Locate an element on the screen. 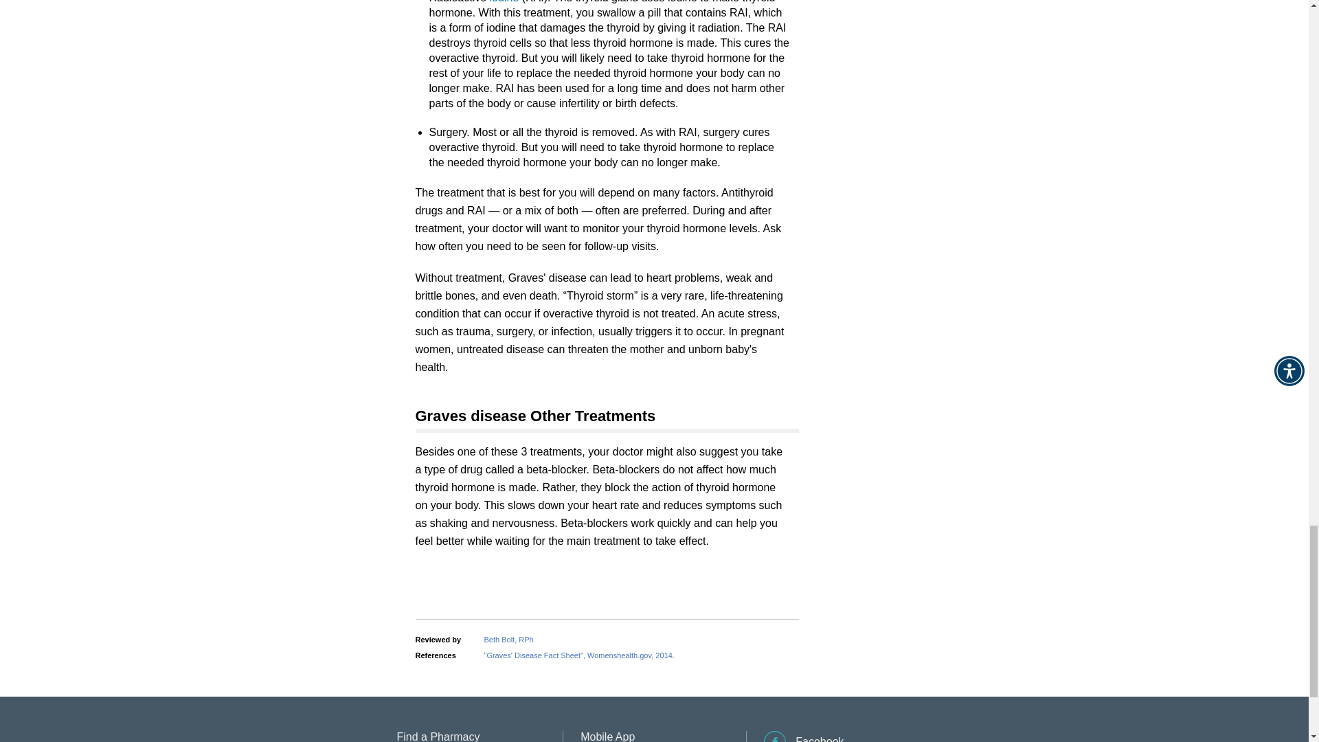  Beth Bolt, RPh is located at coordinates (508, 639).